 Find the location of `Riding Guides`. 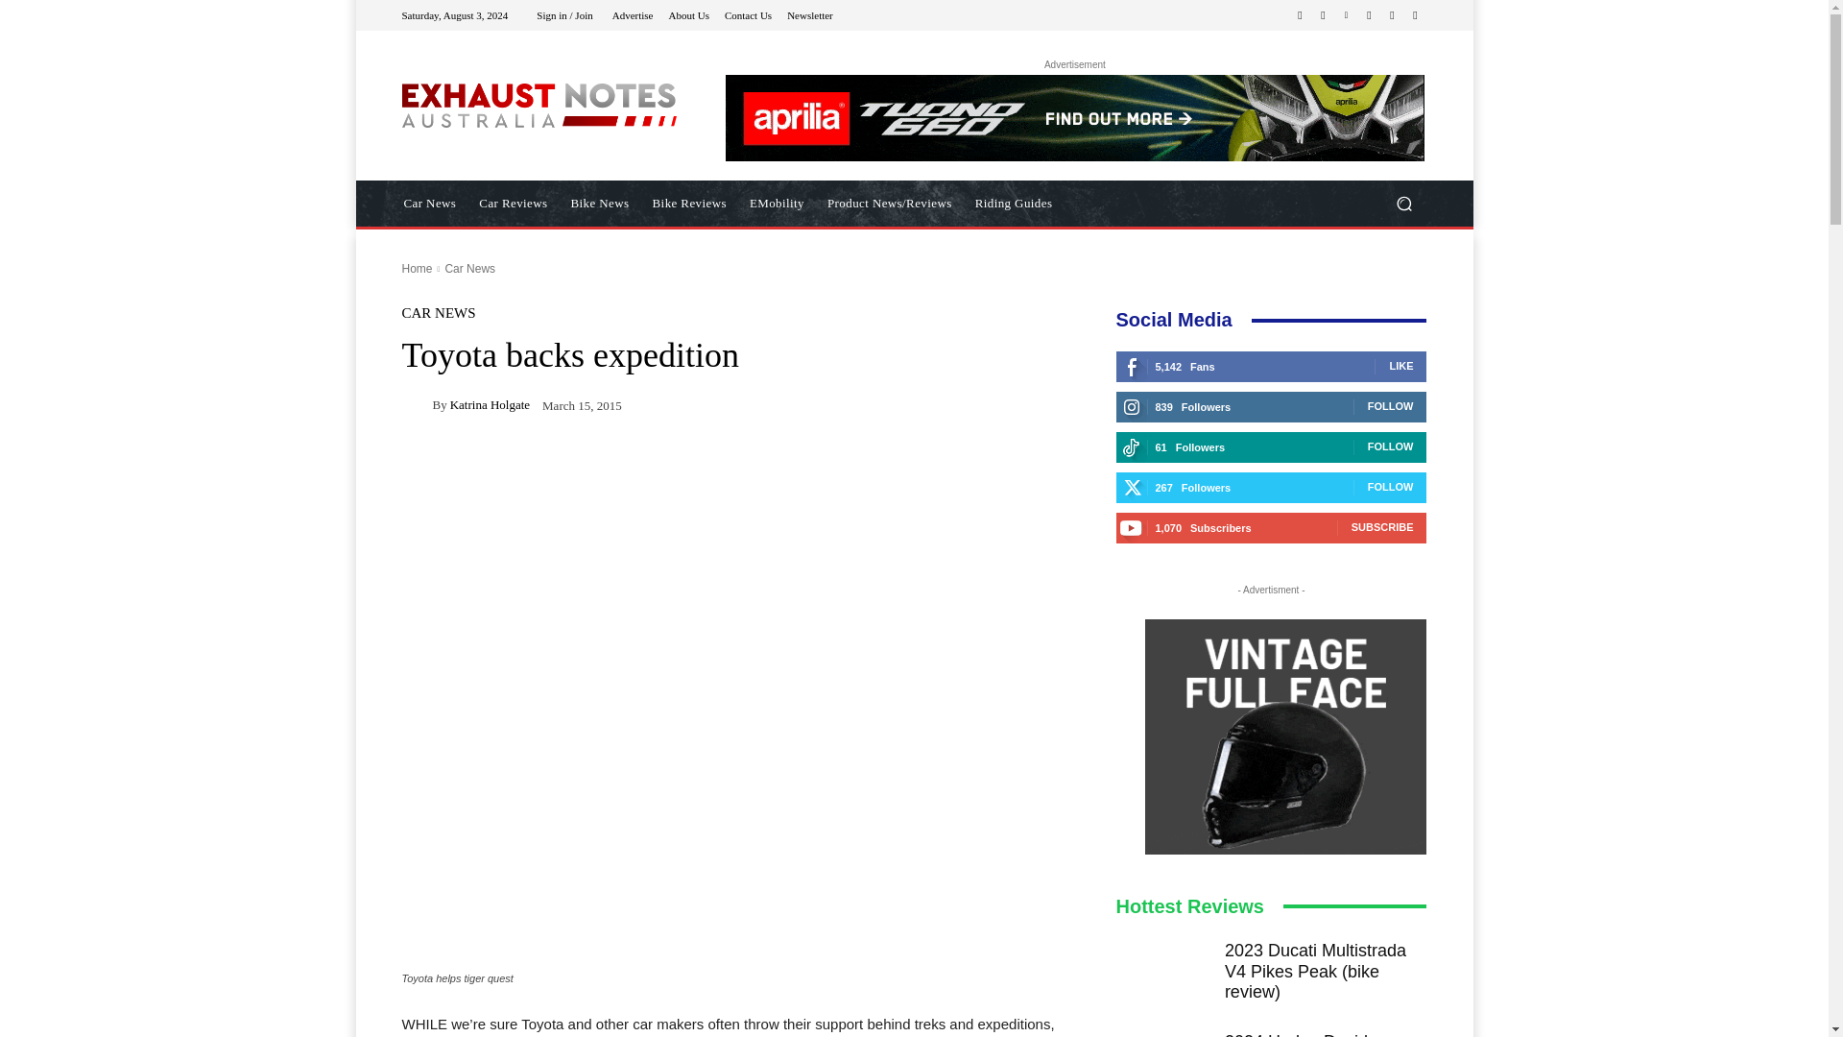

Riding Guides is located at coordinates (1014, 204).